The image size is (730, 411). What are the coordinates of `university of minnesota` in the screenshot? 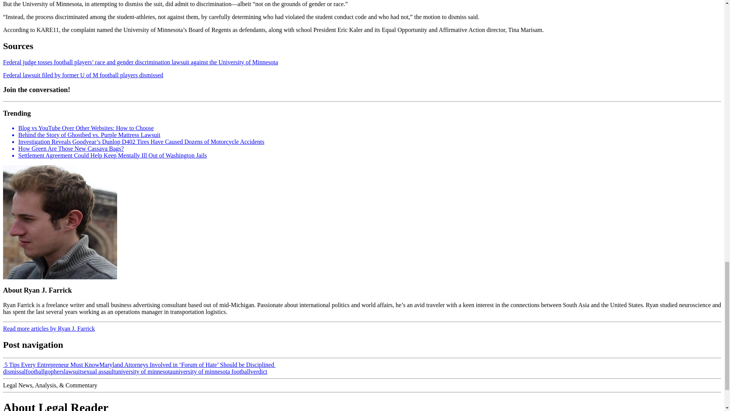 It's located at (144, 371).